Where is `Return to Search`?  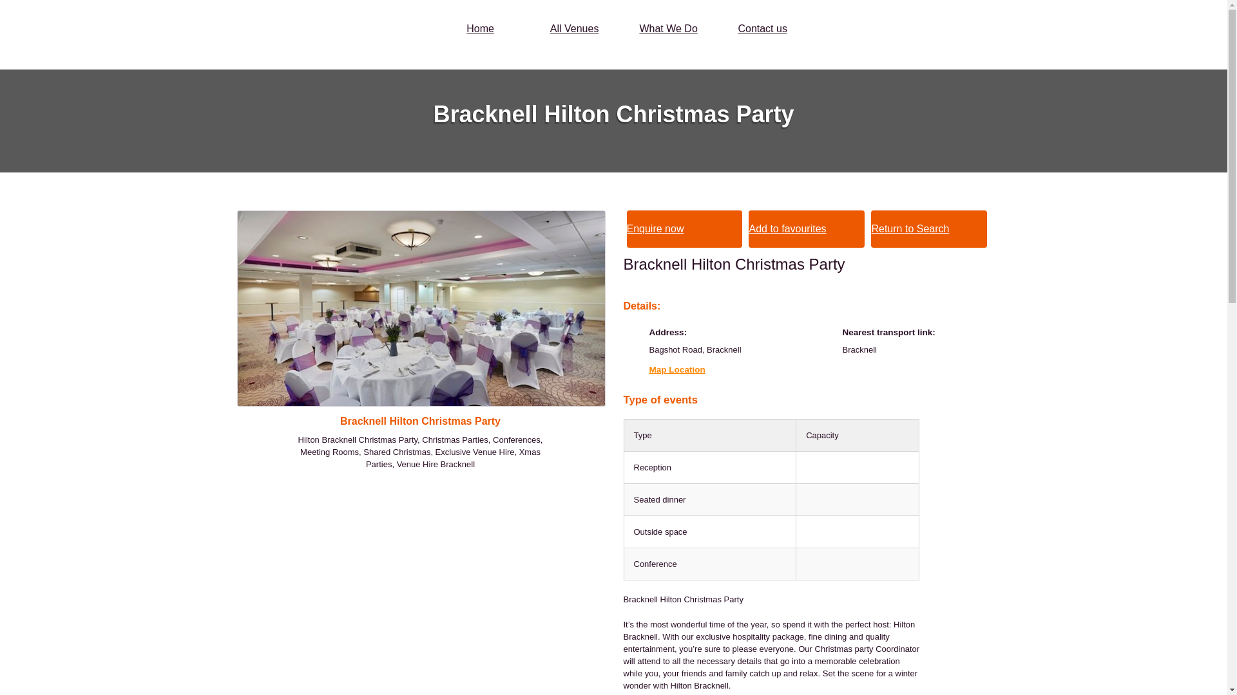 Return to Search is located at coordinates (929, 229).